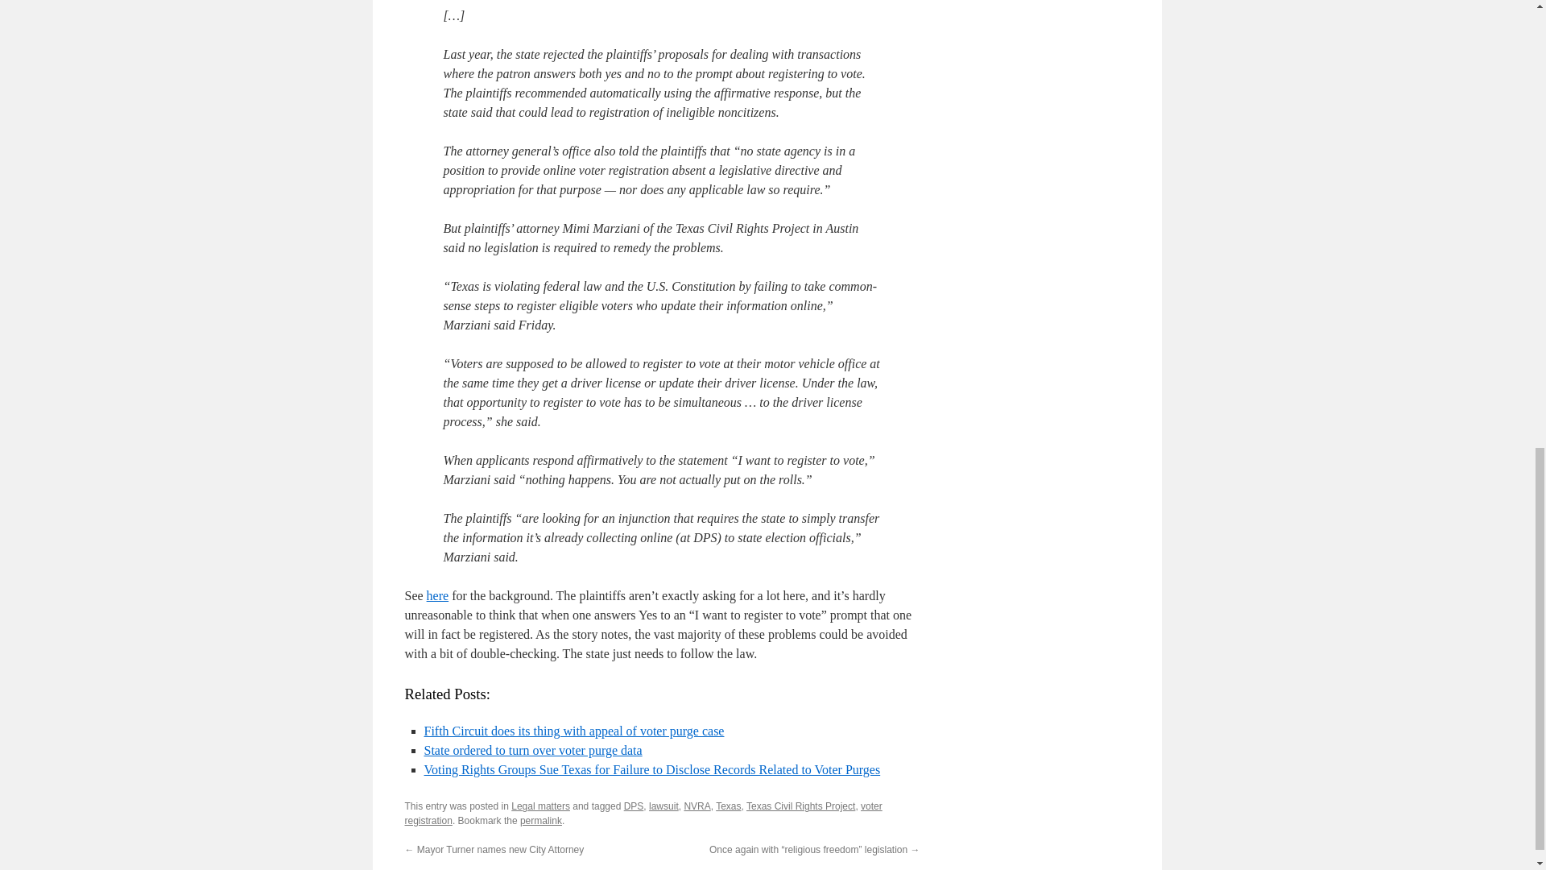  I want to click on here, so click(438, 596).